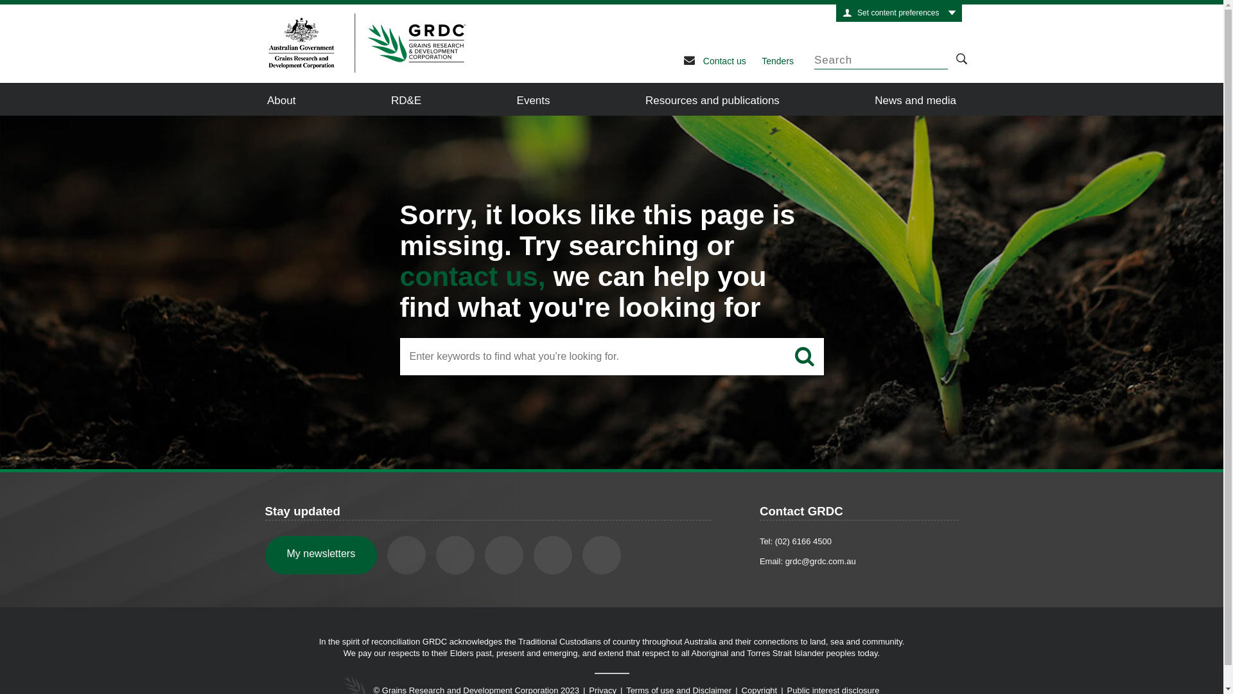 This screenshot has height=694, width=1233. Describe the element at coordinates (534, 99) in the screenshot. I see `Events` at that location.